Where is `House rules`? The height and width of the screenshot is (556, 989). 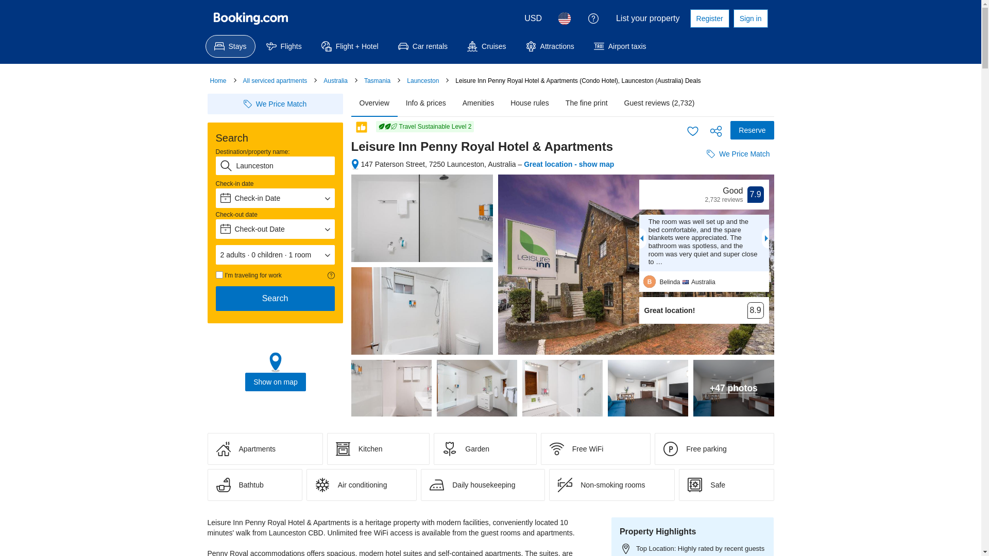
House rules is located at coordinates (530, 103).